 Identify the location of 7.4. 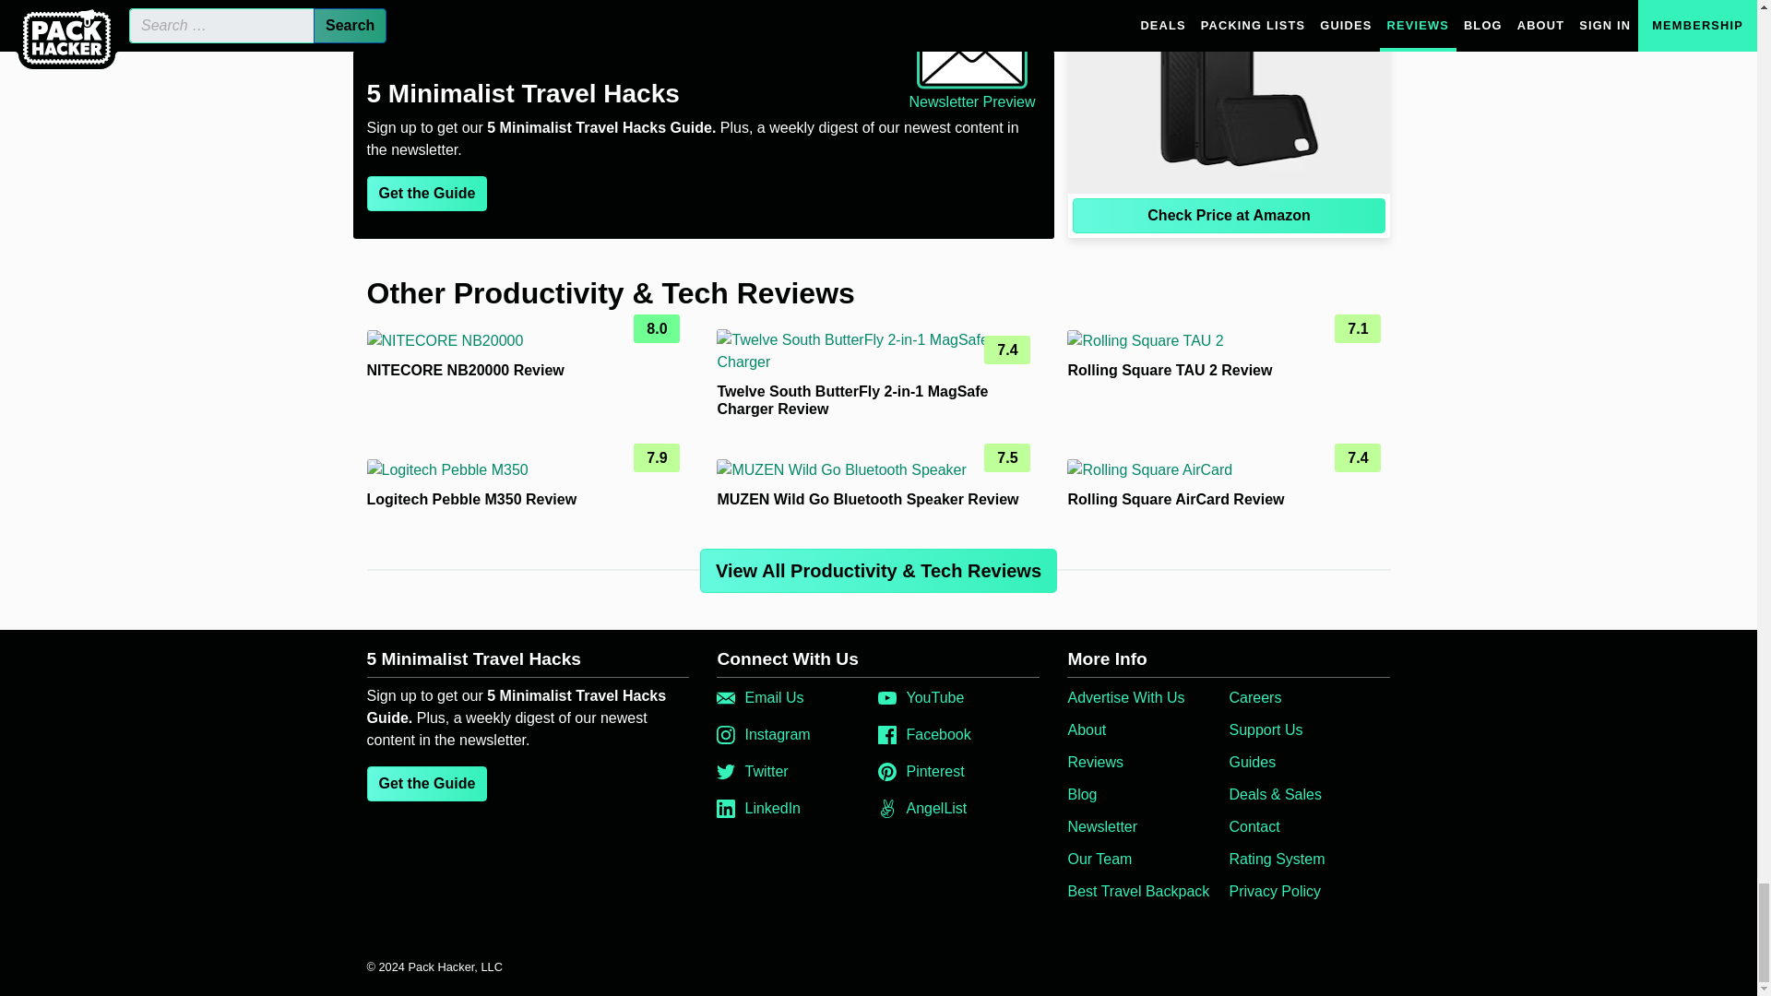
(878, 351).